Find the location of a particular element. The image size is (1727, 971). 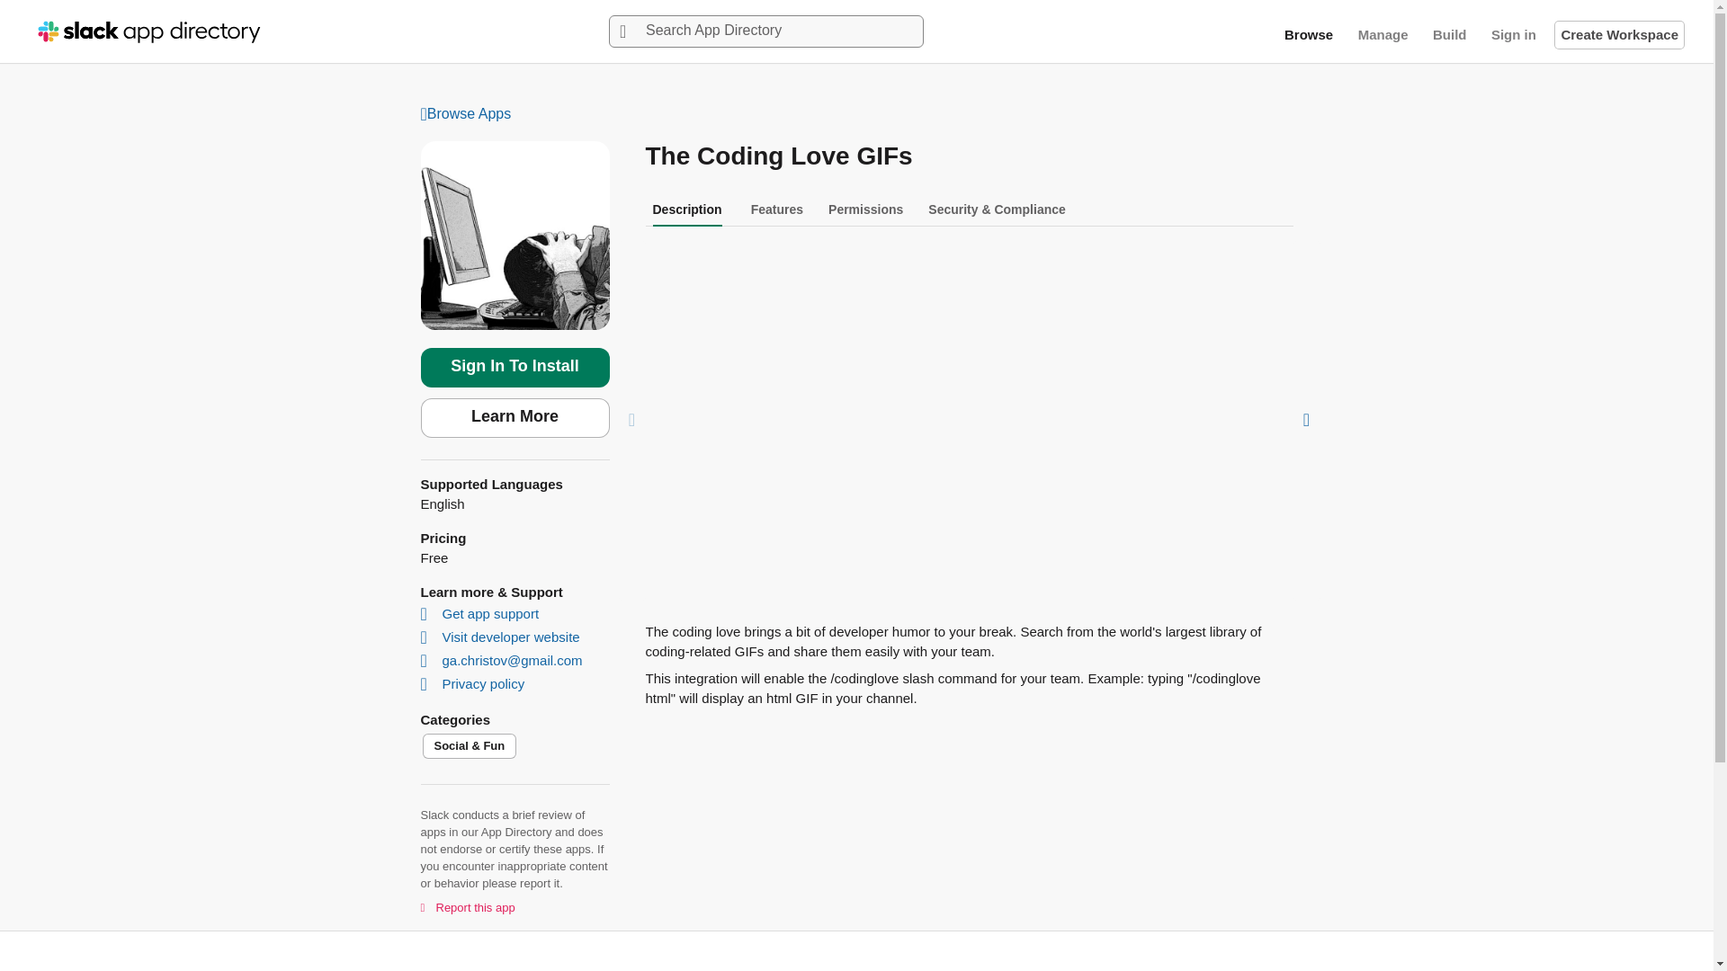

Report this app is located at coordinates (468, 905).